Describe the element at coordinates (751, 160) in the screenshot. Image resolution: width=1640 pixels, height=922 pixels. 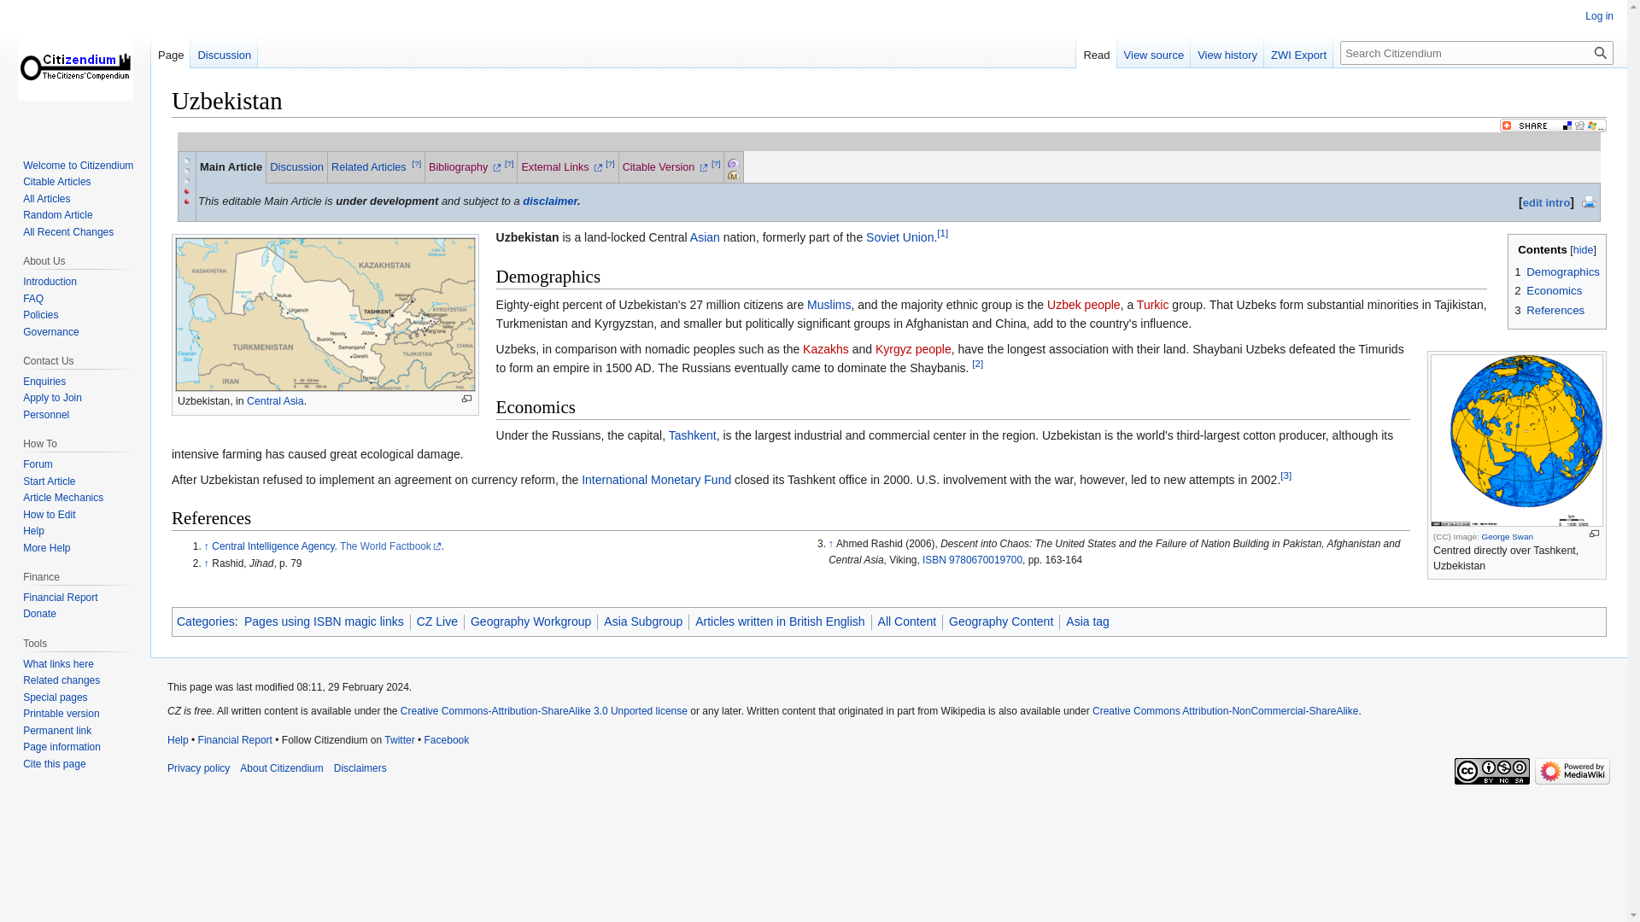
I see `CZ:Subpages` at that location.